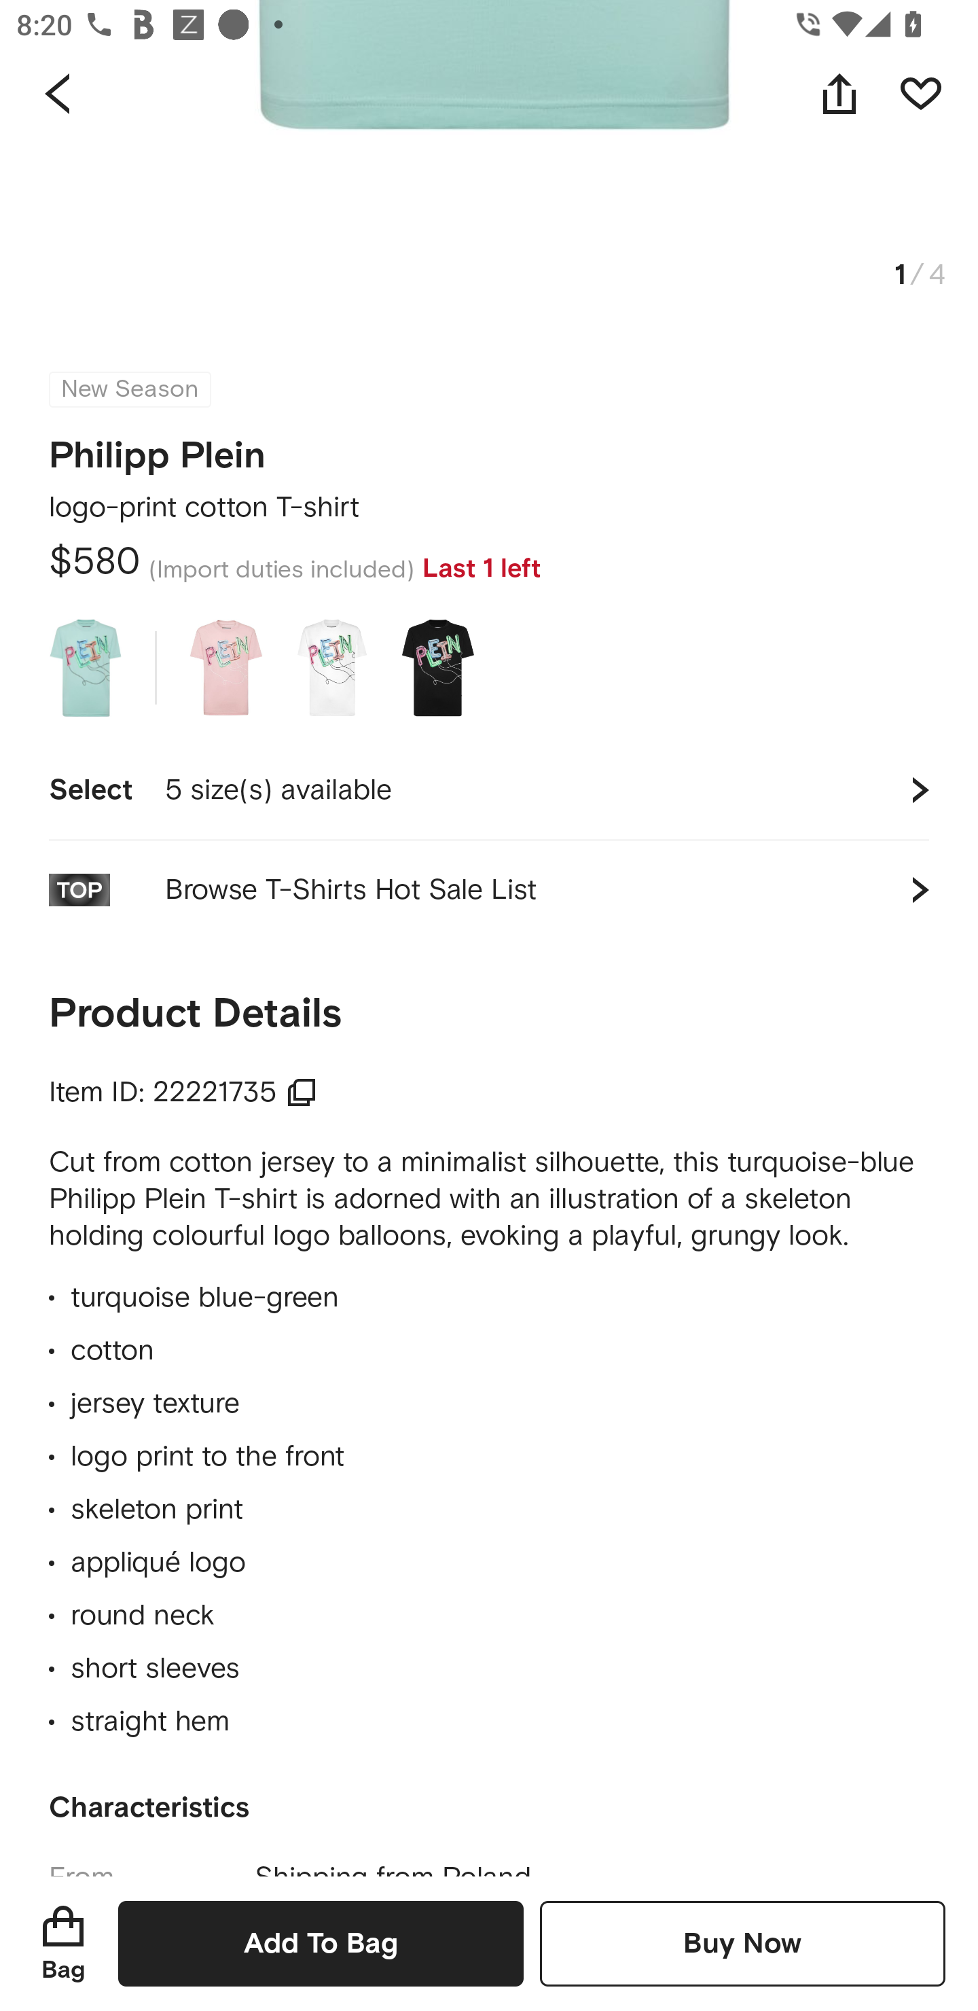 This screenshot has width=978, height=2011. What do you see at coordinates (489, 890) in the screenshot?
I see `Browse T-Shirts Hot Sale List` at bounding box center [489, 890].